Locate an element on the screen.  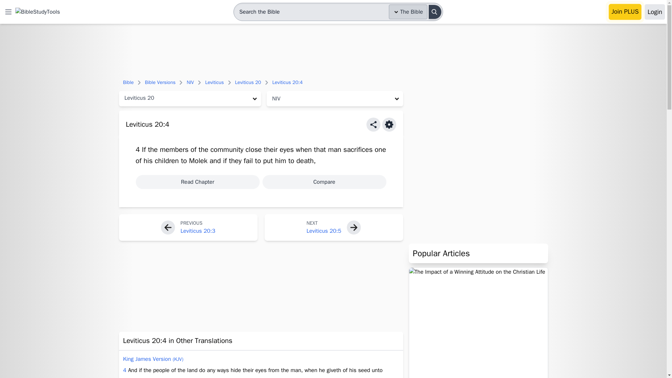
Login is located at coordinates (654, 12).